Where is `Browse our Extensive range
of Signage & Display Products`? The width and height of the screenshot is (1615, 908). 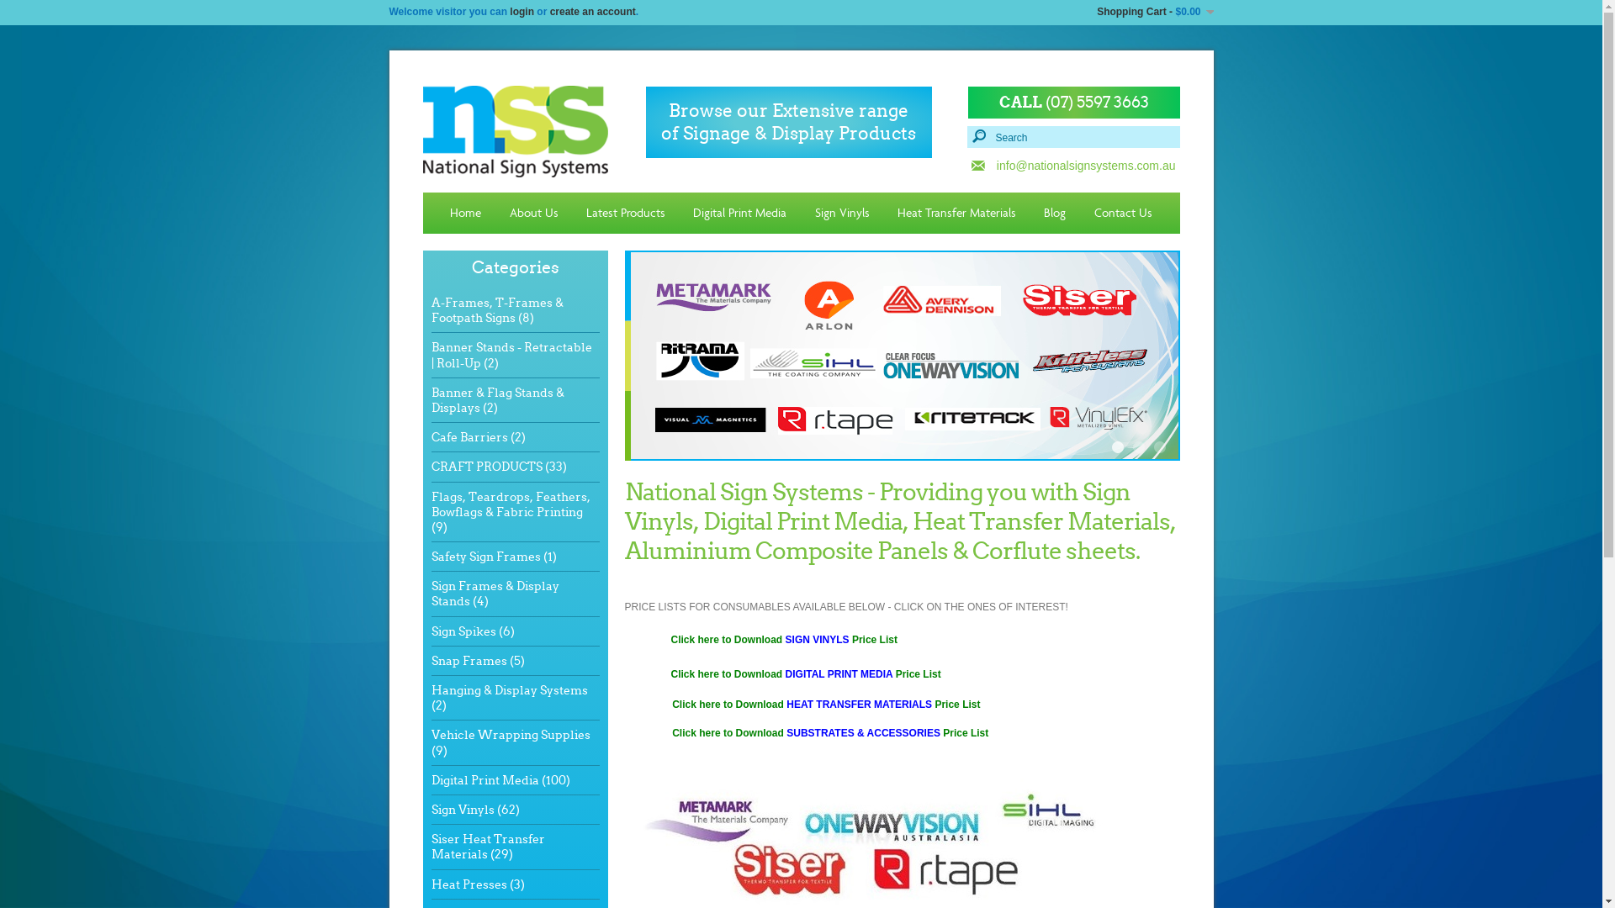 Browse our Extensive range
of Signage & Display Products is located at coordinates (789, 123).